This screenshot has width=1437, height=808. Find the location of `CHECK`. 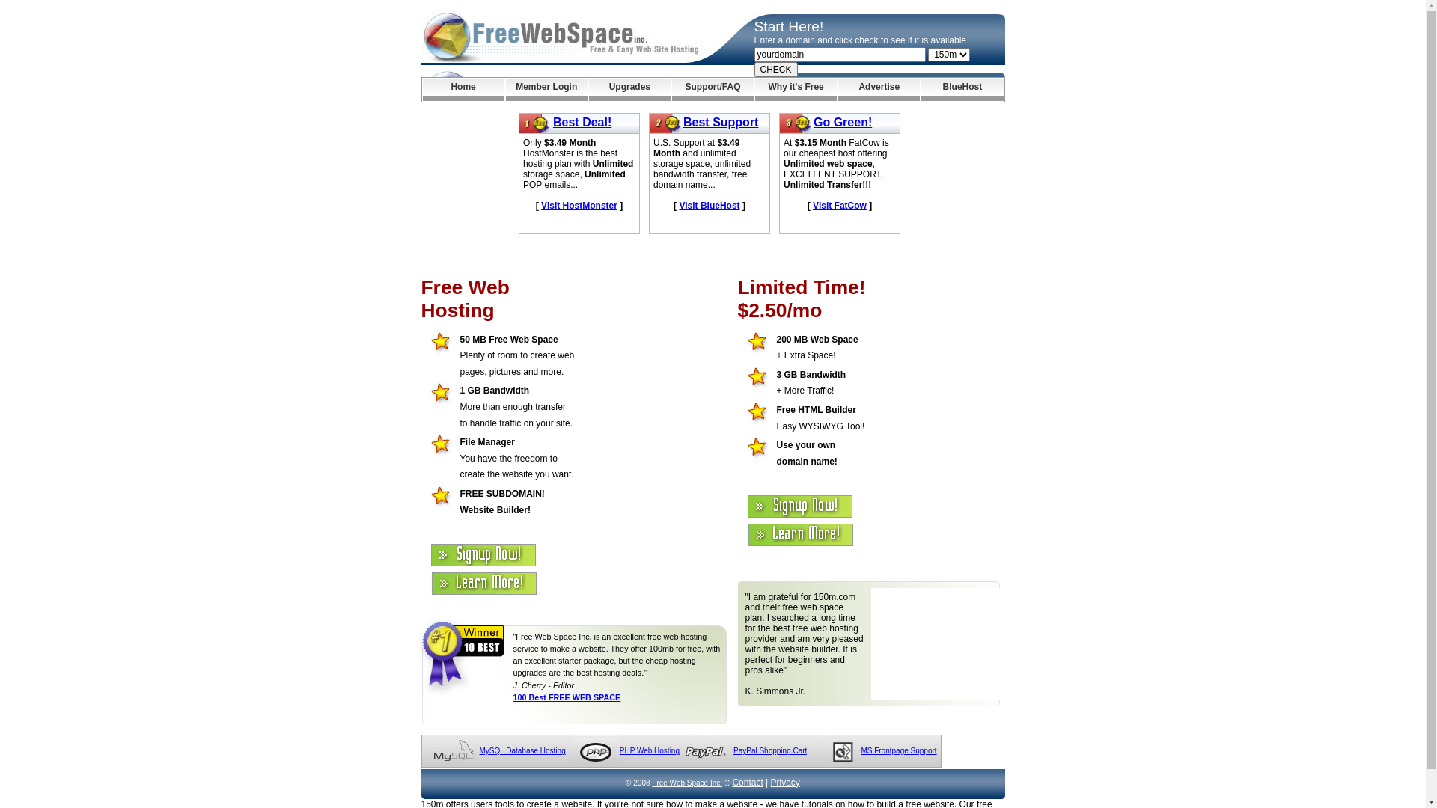

CHECK is located at coordinates (776, 70).